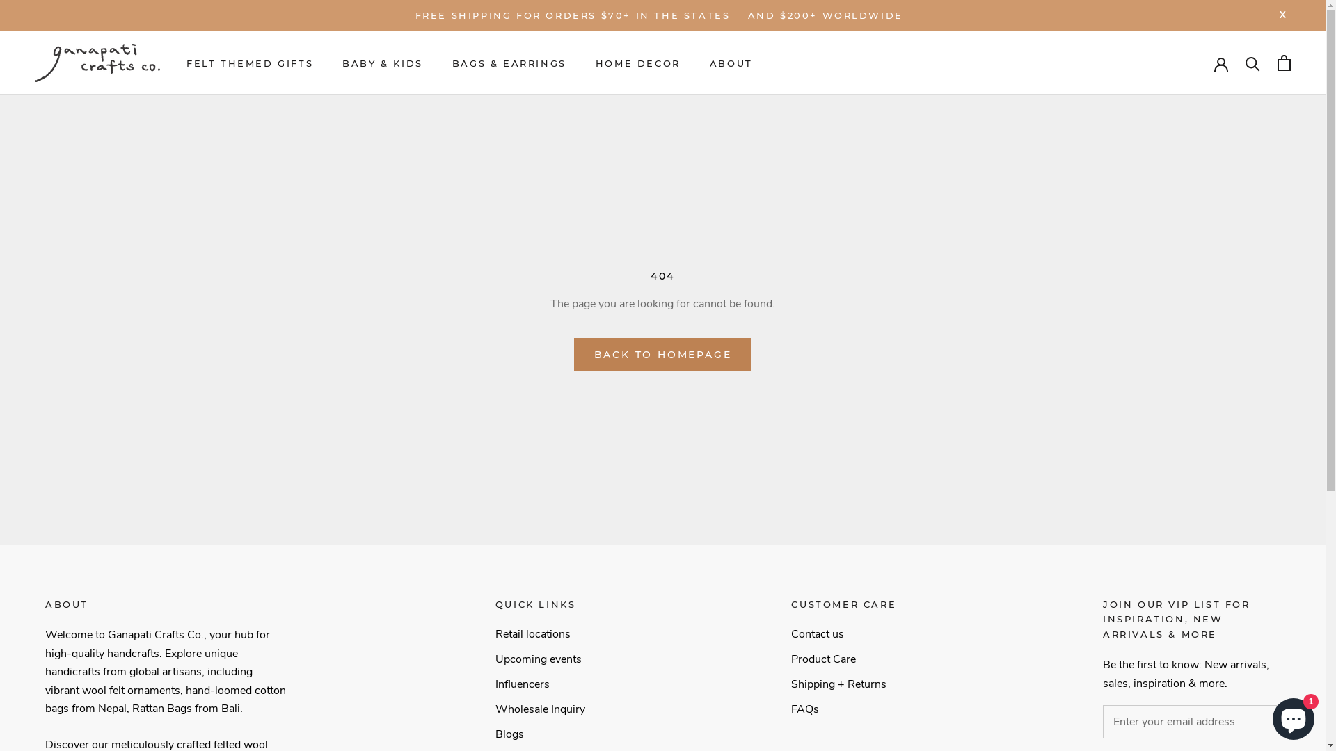 This screenshot has height=751, width=1336. Describe the element at coordinates (250, 63) in the screenshot. I see `FELT THEMED GIFTS
FELT THEMED GIFTS` at that location.